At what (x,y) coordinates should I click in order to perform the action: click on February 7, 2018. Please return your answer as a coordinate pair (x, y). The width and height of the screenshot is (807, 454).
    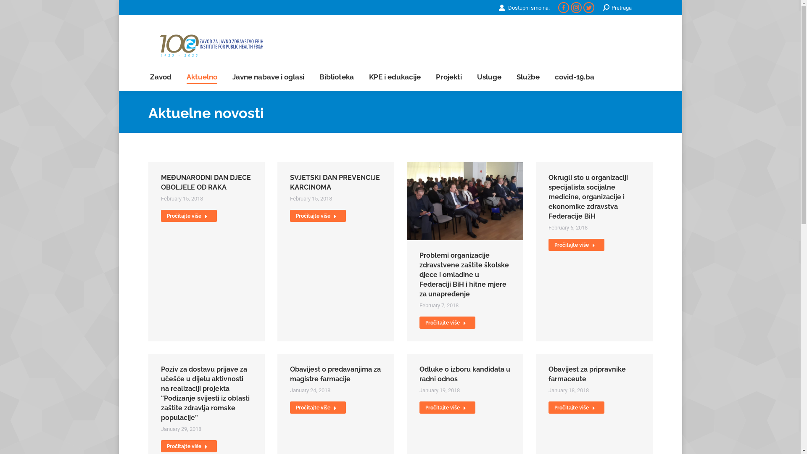
    Looking at the image, I should click on (439, 305).